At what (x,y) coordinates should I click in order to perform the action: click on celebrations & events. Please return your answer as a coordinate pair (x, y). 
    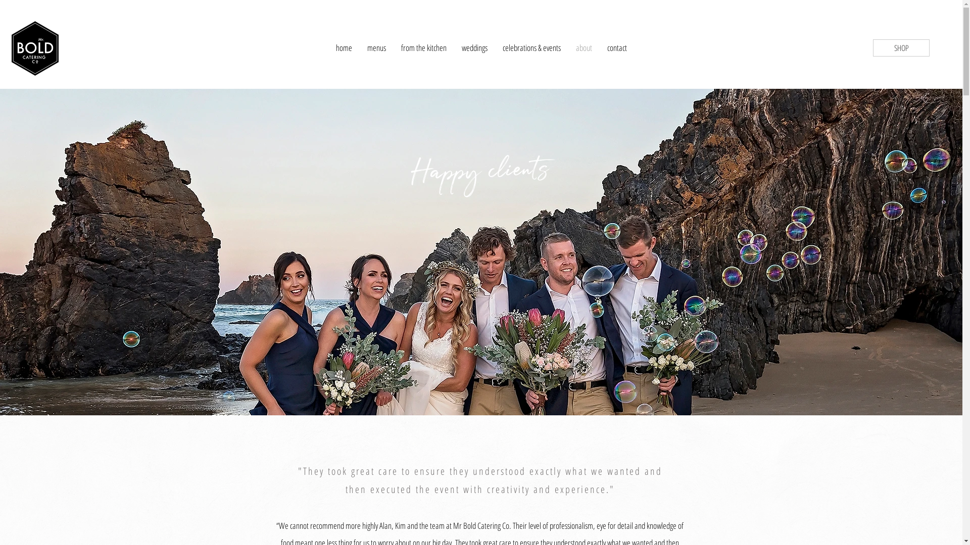
    Looking at the image, I should click on (531, 47).